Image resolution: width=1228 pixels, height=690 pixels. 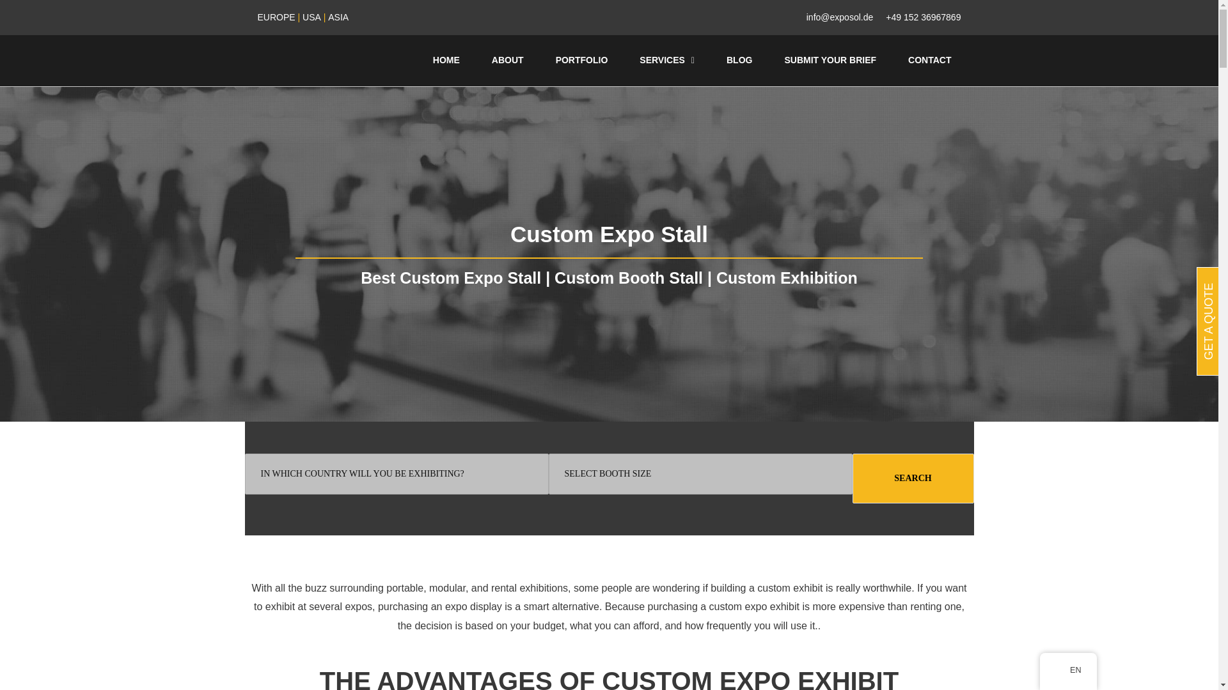 What do you see at coordinates (311, 17) in the screenshot?
I see `USA` at bounding box center [311, 17].